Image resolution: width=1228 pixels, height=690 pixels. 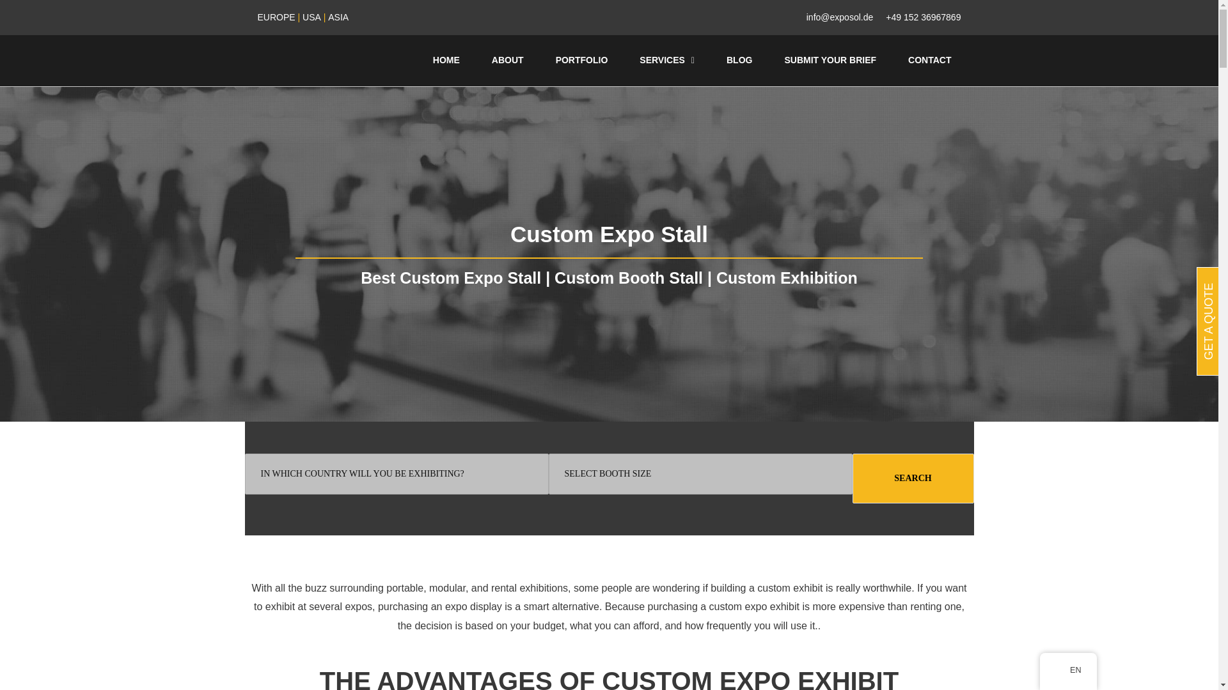 What do you see at coordinates (311, 17) in the screenshot?
I see `USA` at bounding box center [311, 17].